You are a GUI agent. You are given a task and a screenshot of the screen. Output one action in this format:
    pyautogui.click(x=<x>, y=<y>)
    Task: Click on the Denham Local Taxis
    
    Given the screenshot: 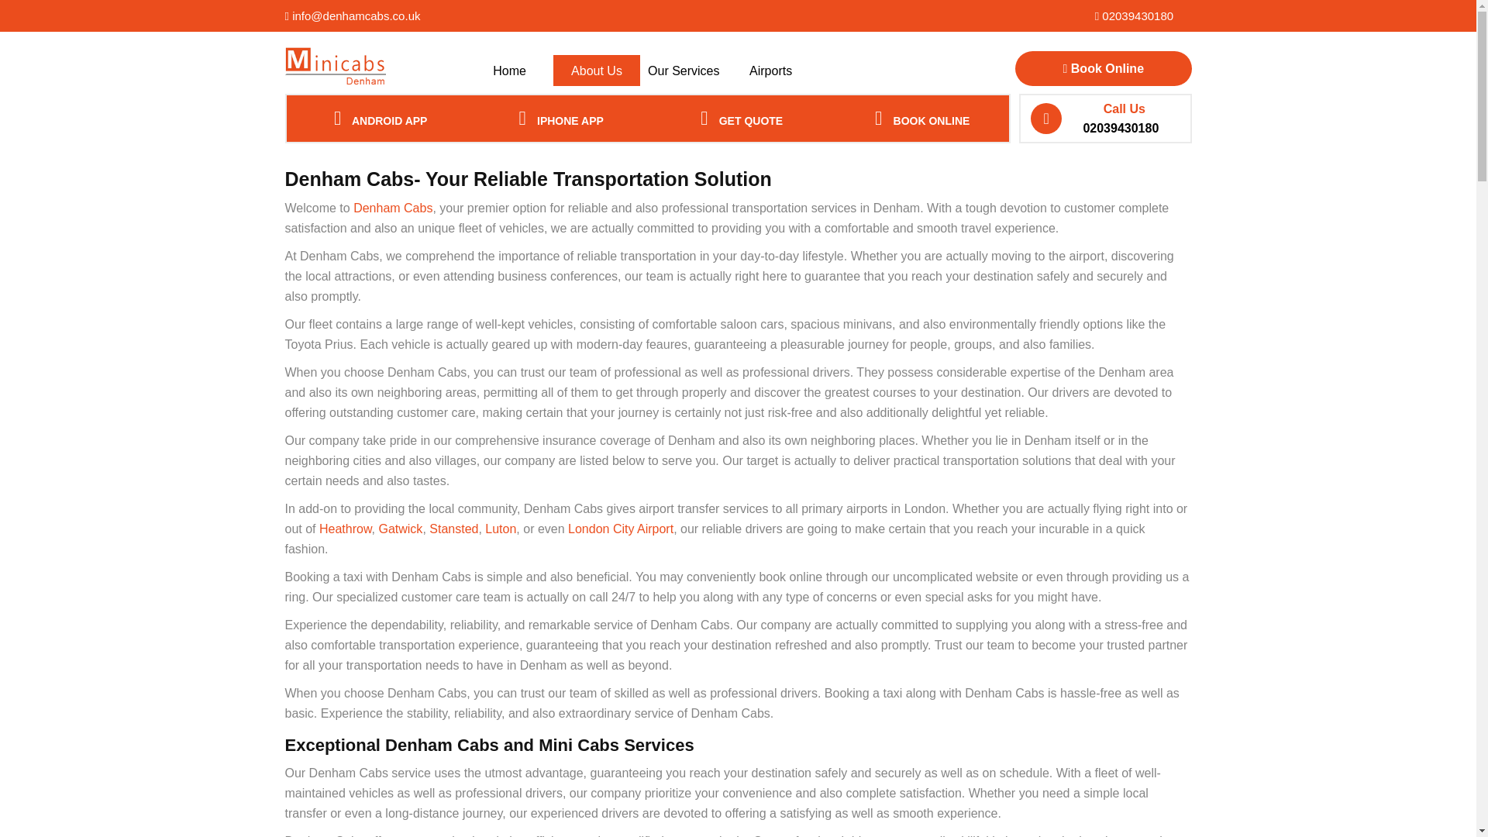 What is the action you would take?
    pyautogui.click(x=393, y=208)
    